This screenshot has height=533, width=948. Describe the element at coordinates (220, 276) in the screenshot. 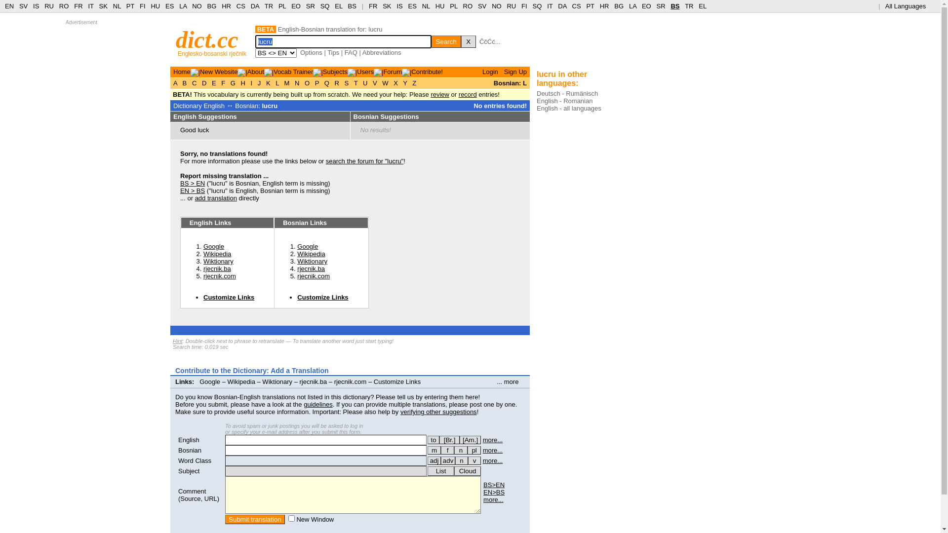

I see `rjecnik.com` at that location.